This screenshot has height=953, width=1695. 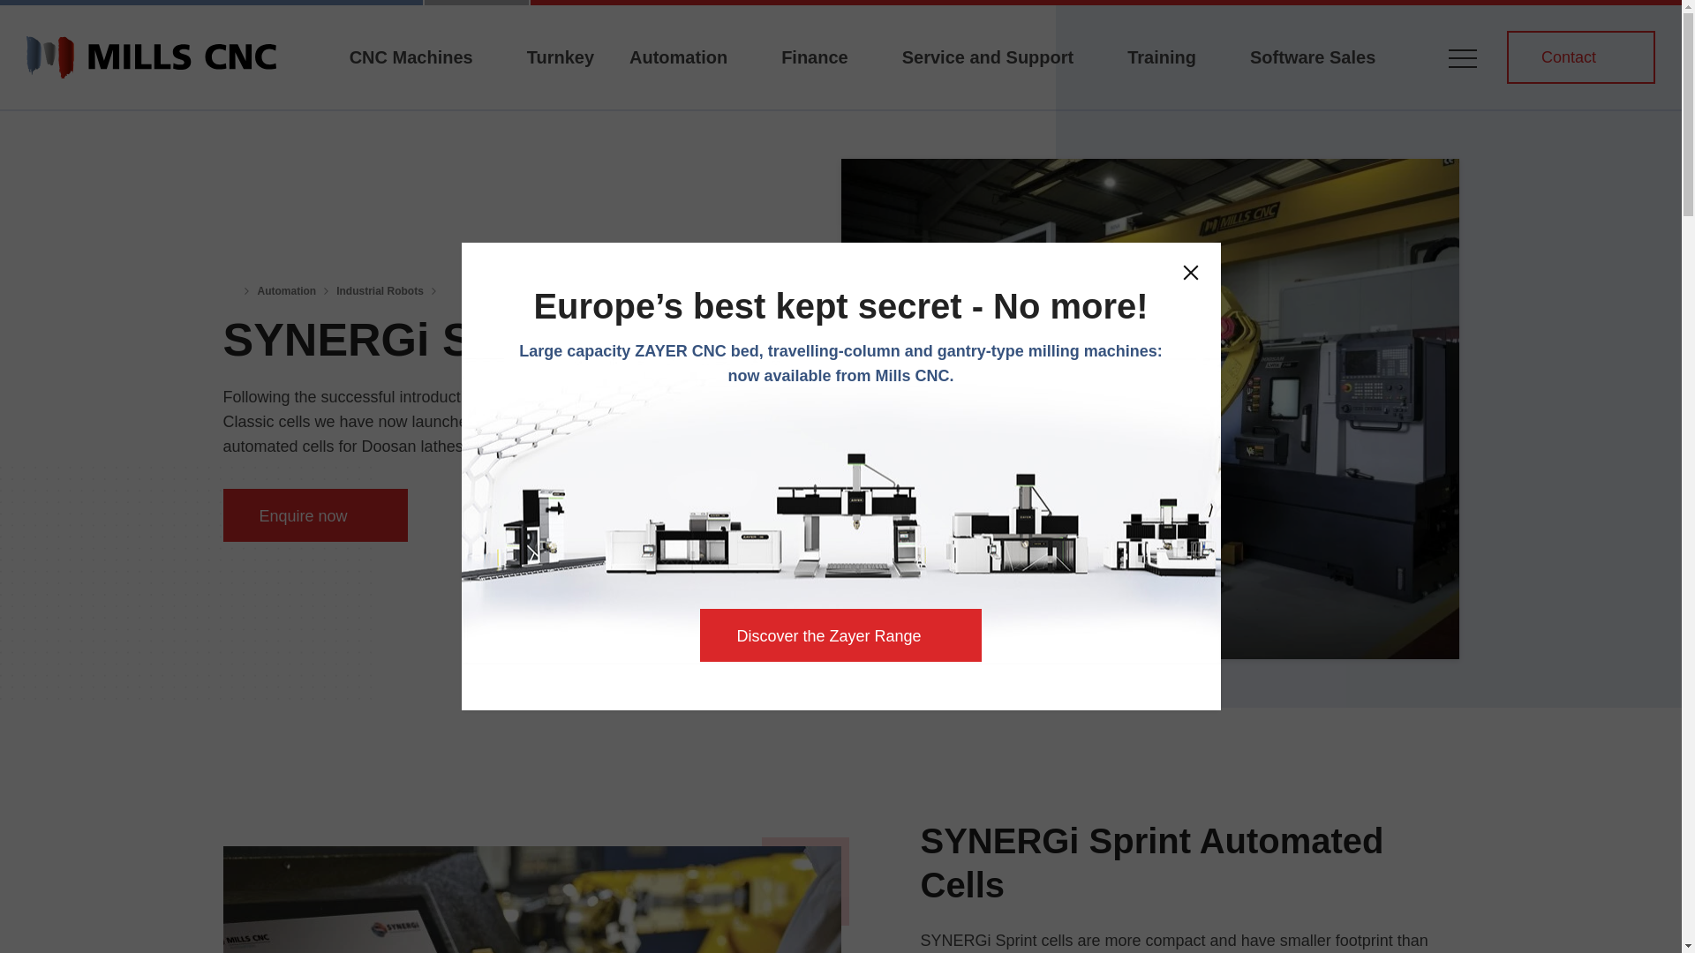 What do you see at coordinates (988, 76) in the screenshot?
I see `Service and Support` at bounding box center [988, 76].